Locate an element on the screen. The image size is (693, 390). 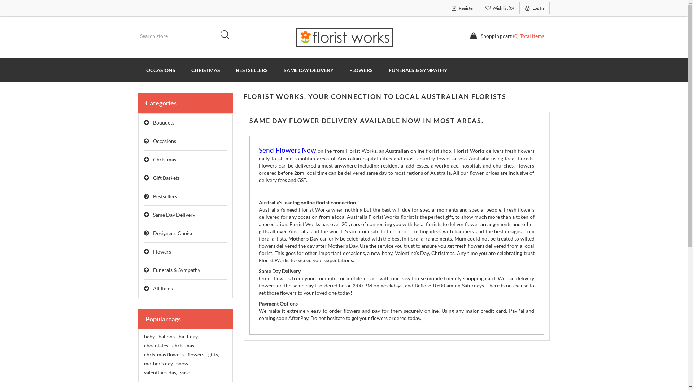
snow, is located at coordinates (183, 364).